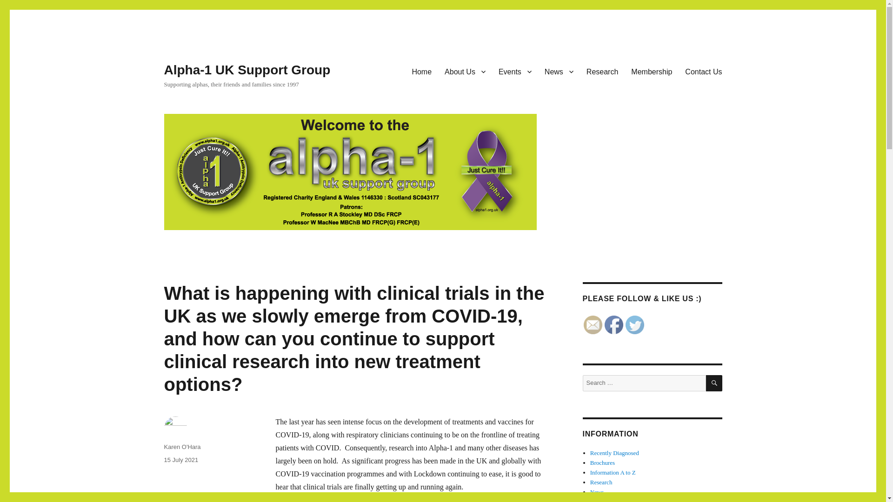 This screenshot has height=502, width=893. I want to click on News, so click(559, 71).